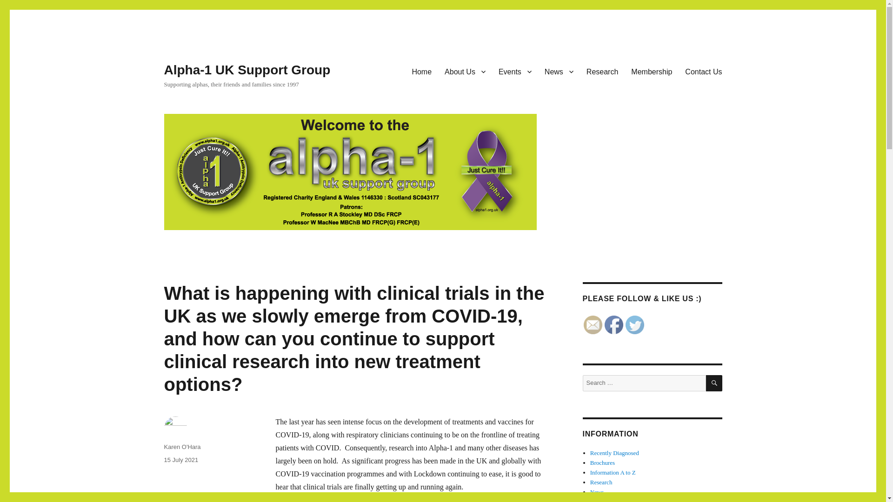 This screenshot has height=502, width=893. I want to click on News, so click(559, 71).